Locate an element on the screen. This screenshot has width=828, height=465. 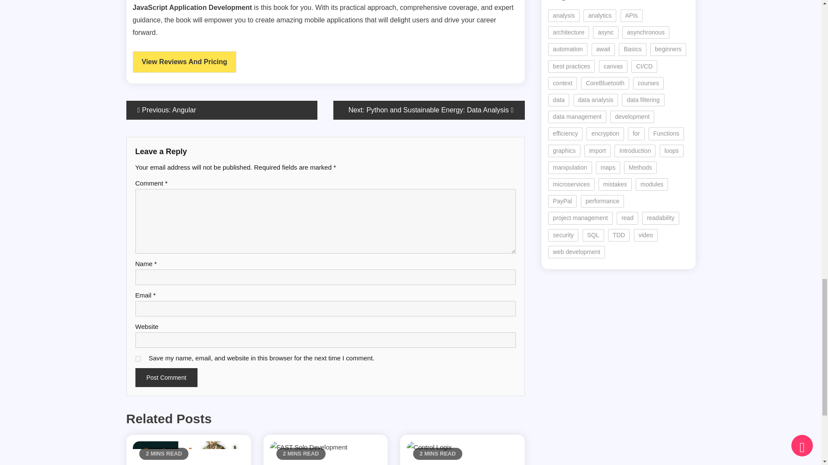
Next: Python and Sustainable Energy: Data Analysis is located at coordinates (429, 110).